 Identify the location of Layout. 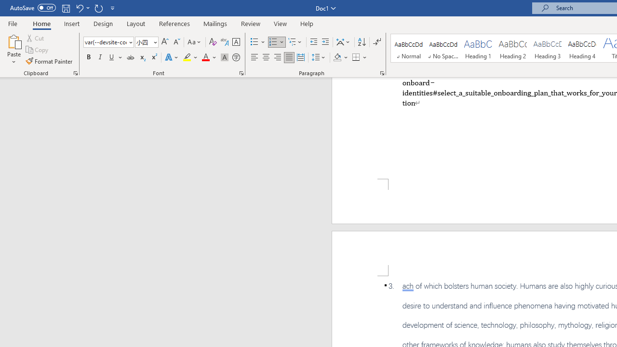
(136, 23).